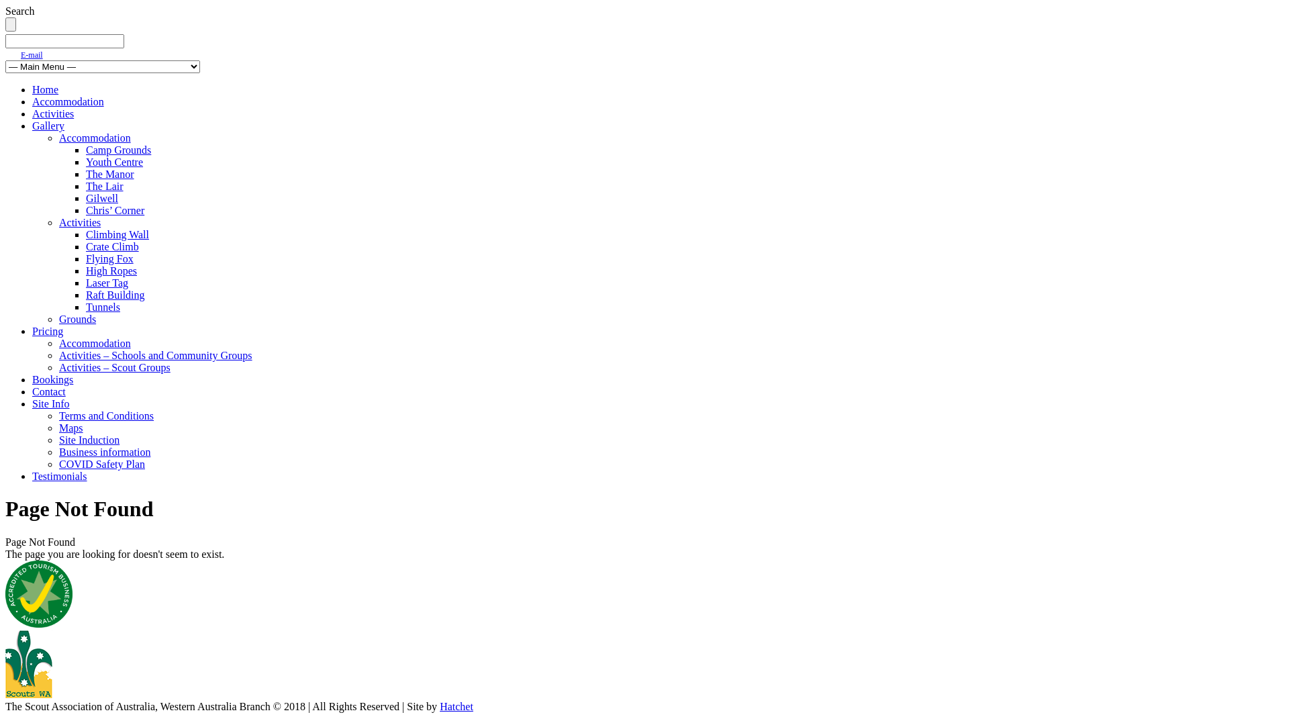  Describe the element at coordinates (49, 392) in the screenshot. I see `Contact` at that location.